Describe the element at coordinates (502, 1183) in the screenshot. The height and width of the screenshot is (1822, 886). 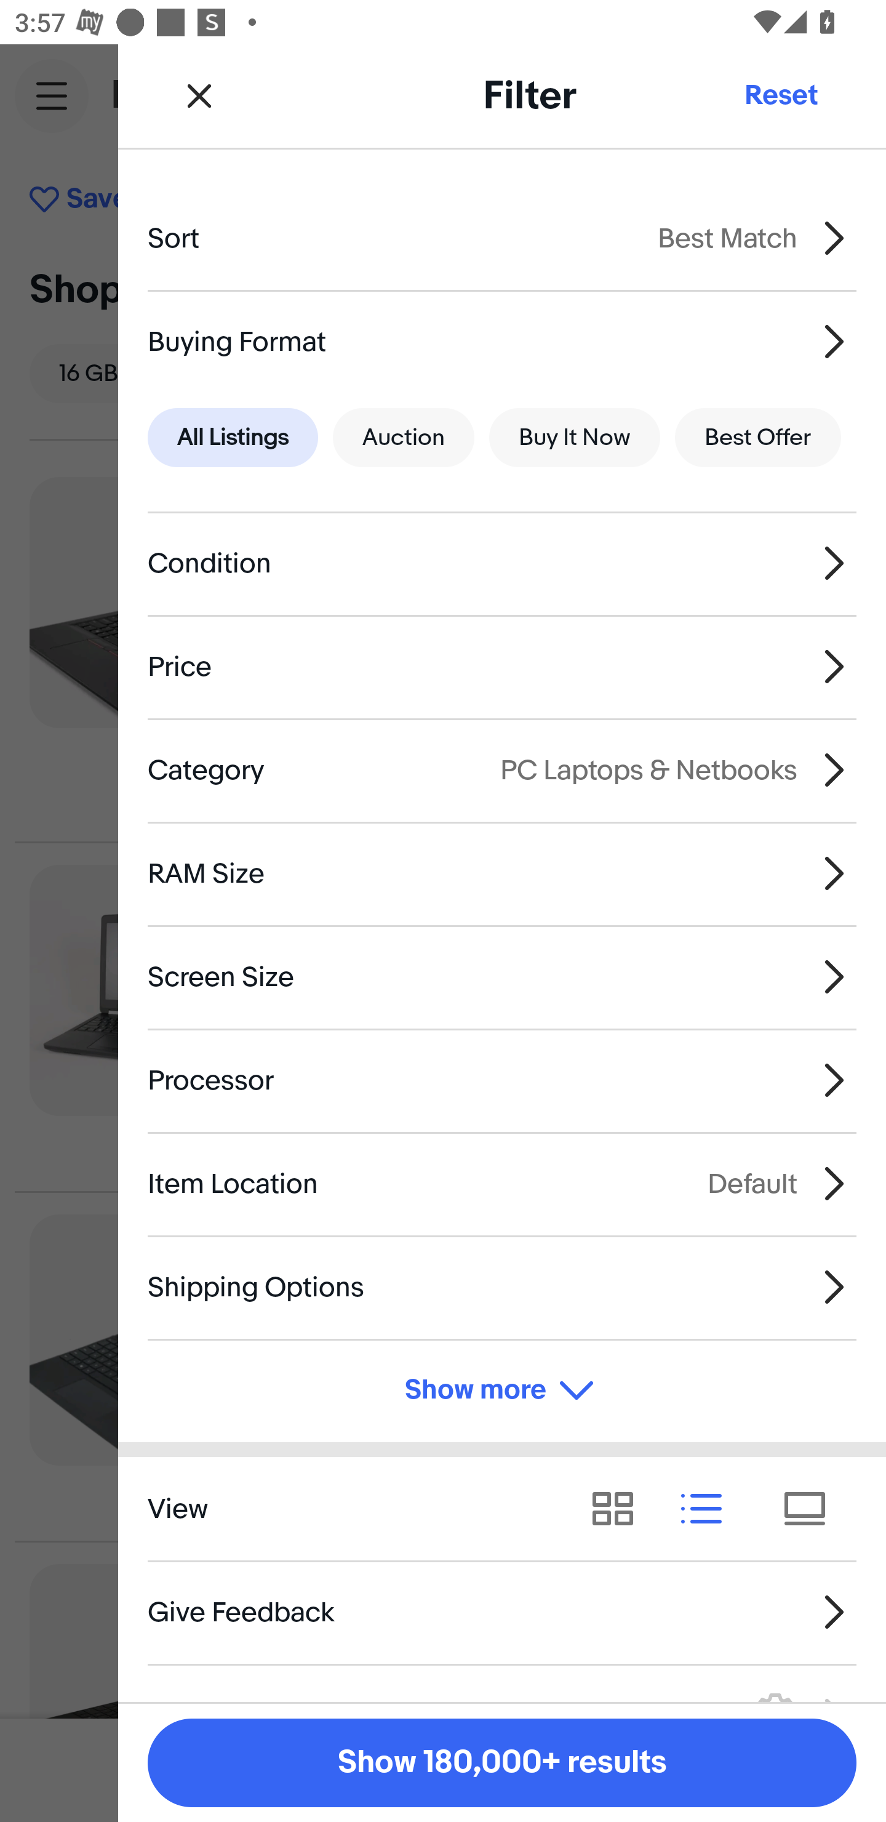
I see `Item Location Default` at that location.